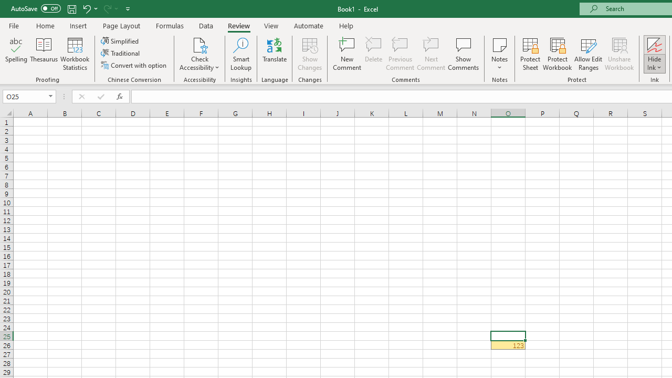 This screenshot has width=672, height=378. I want to click on Insert, so click(79, 25).